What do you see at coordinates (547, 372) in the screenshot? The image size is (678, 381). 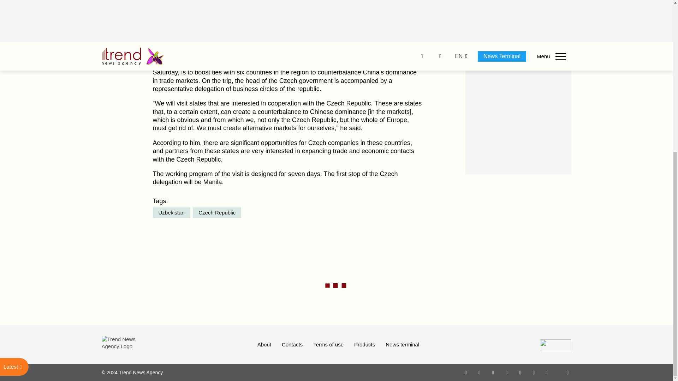 I see `Android App` at bounding box center [547, 372].